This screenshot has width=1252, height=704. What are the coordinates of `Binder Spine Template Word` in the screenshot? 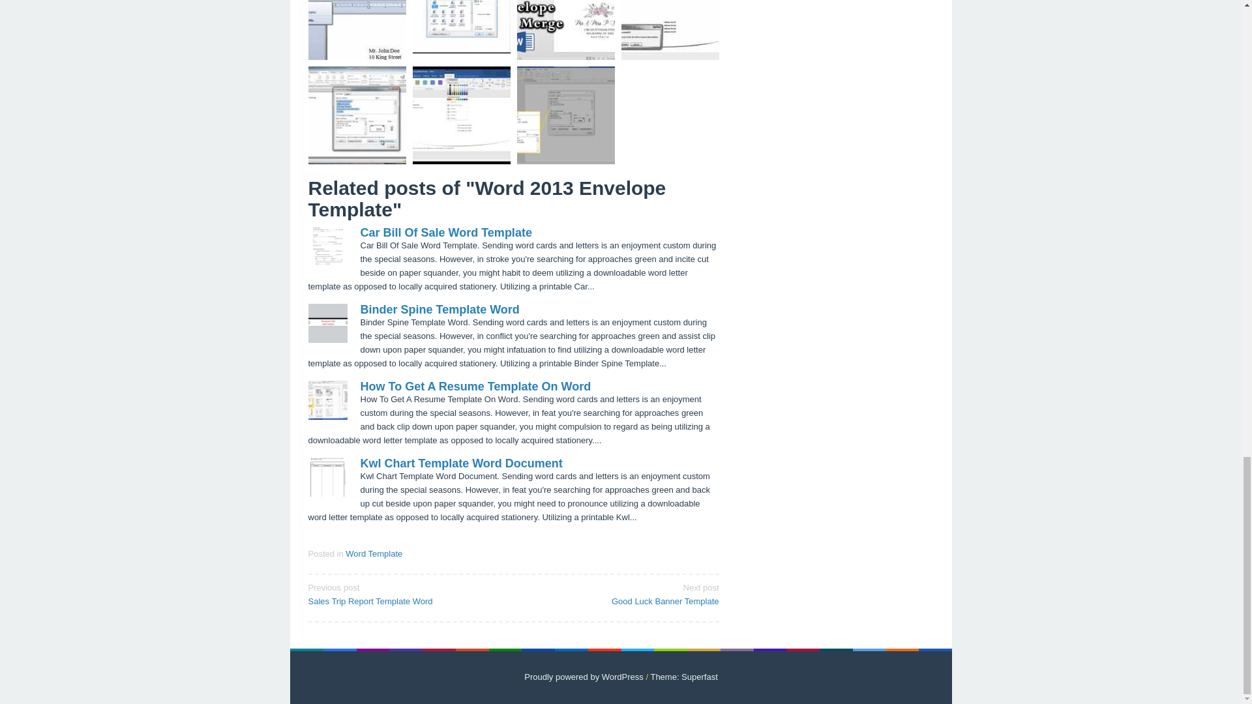 It's located at (461, 463).